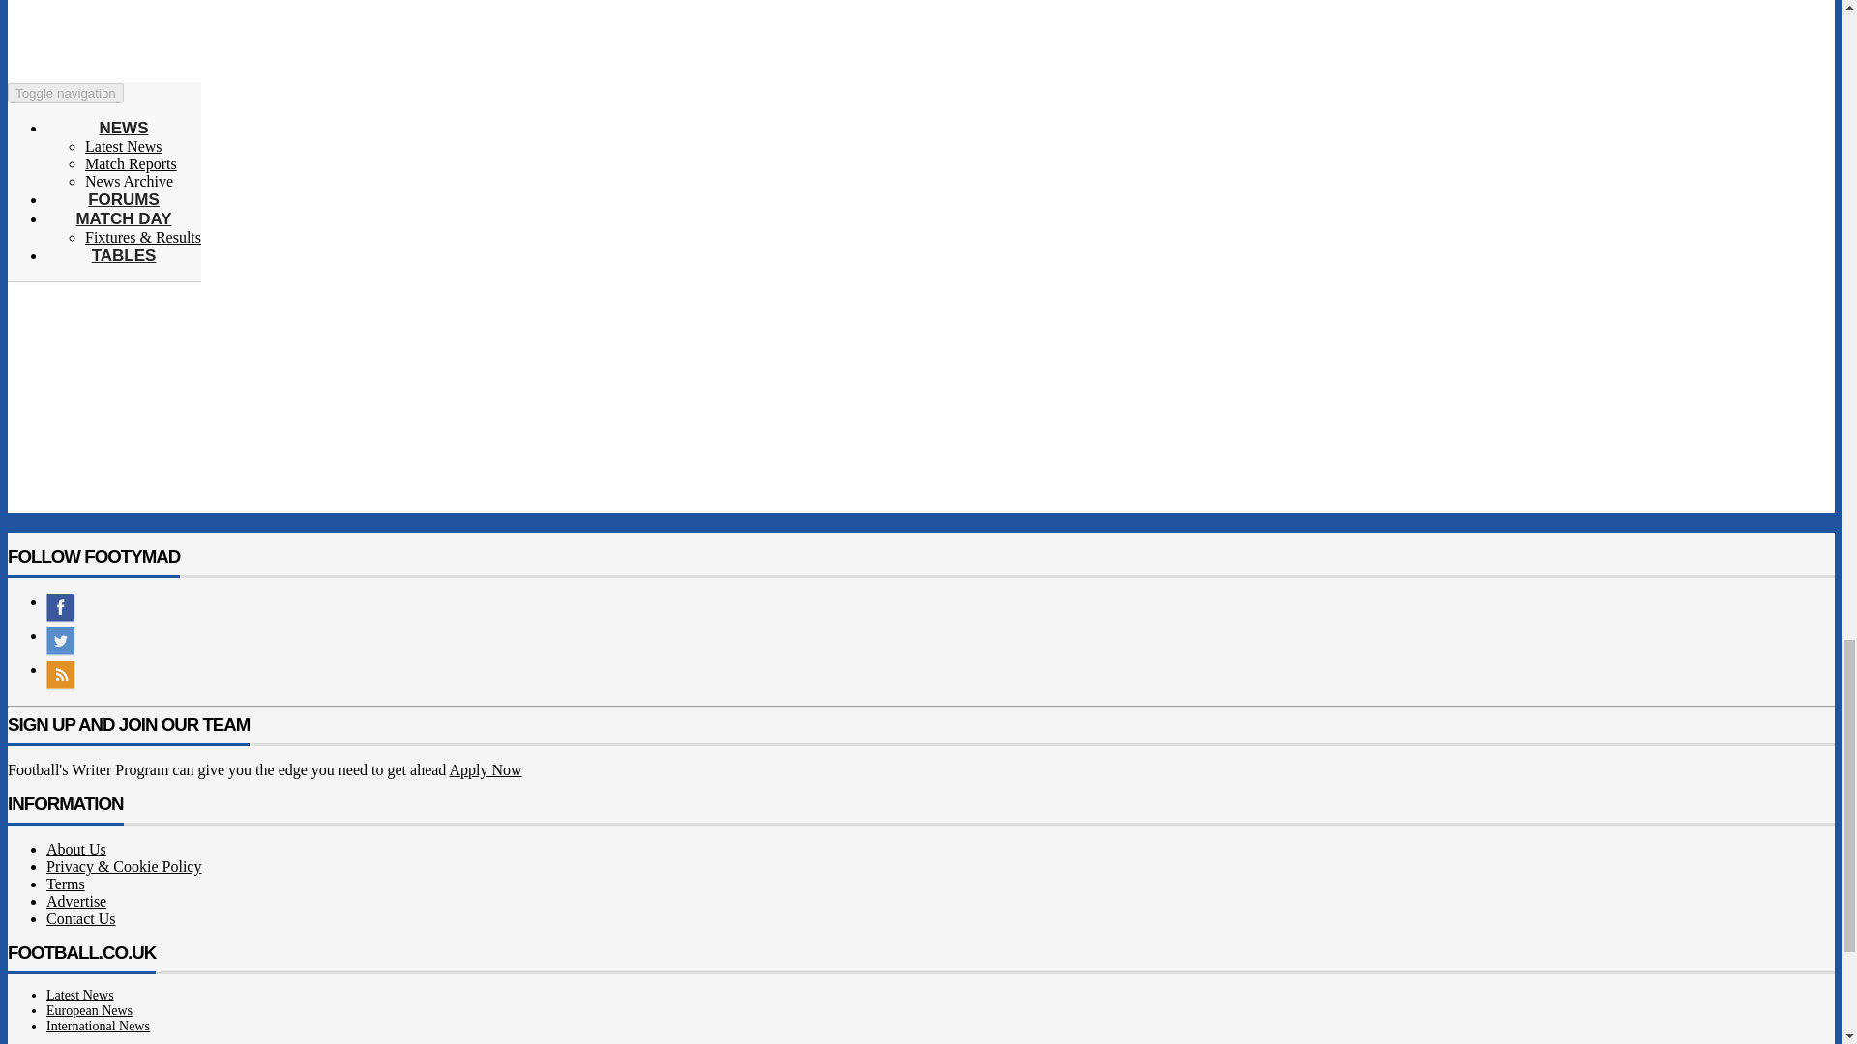  I want to click on About us, so click(75, 849).